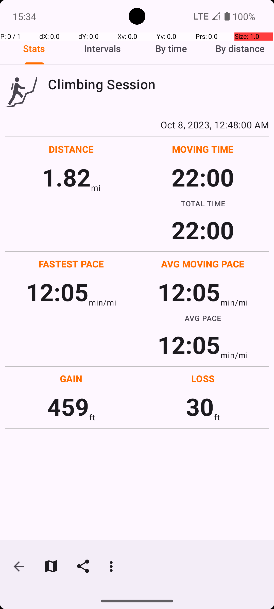 The width and height of the screenshot is (274, 609). I want to click on Oct 8, 2023, 12:48:00 AM, so click(137, 125).